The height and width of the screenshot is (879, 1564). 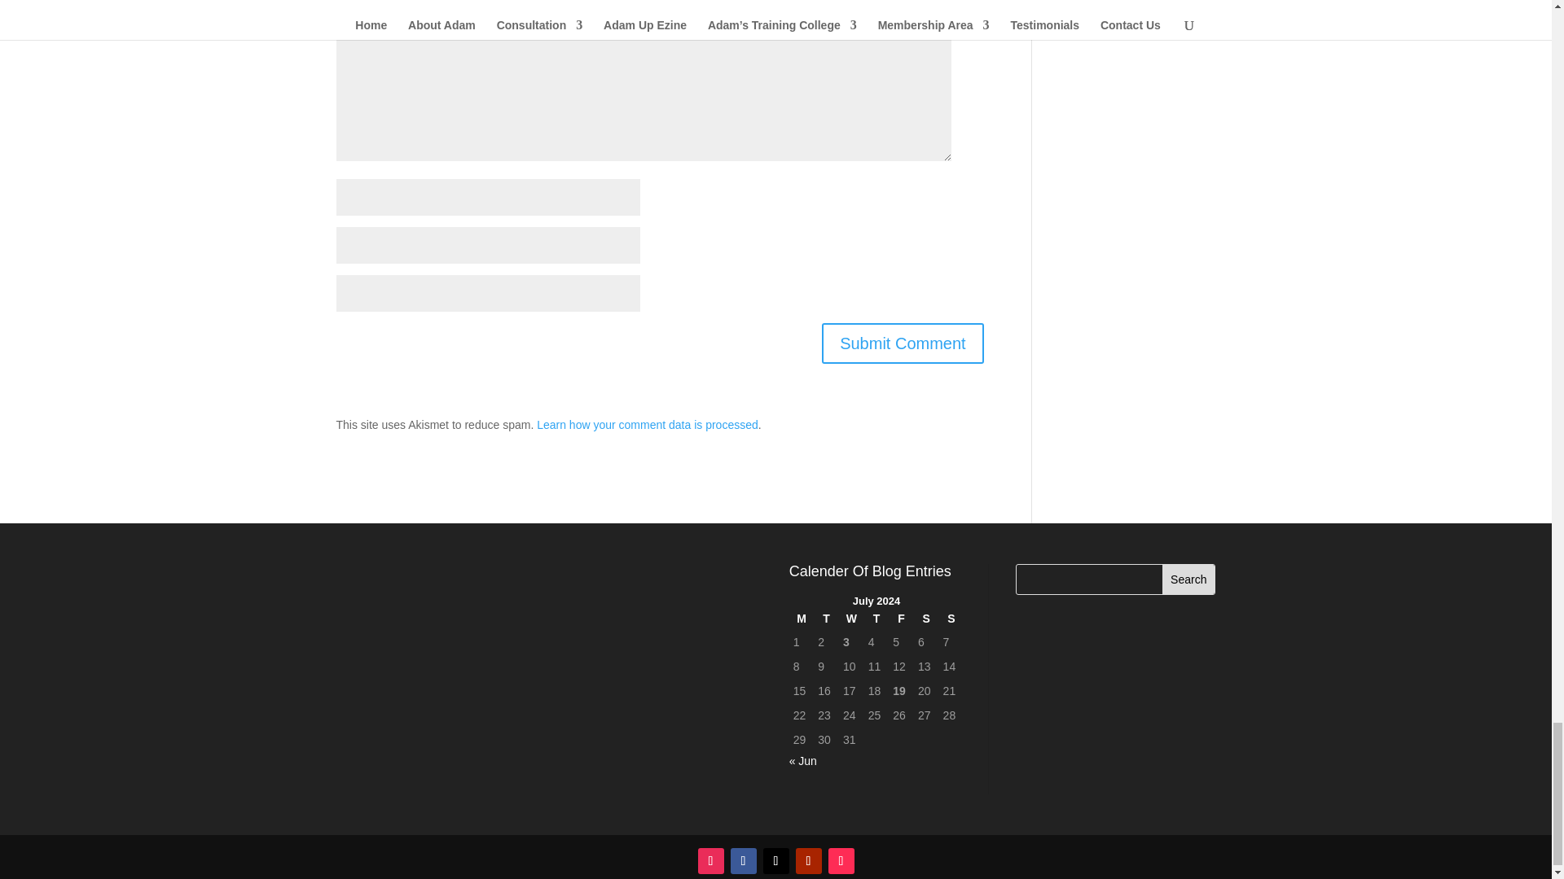 I want to click on Submit Comment, so click(x=903, y=343).